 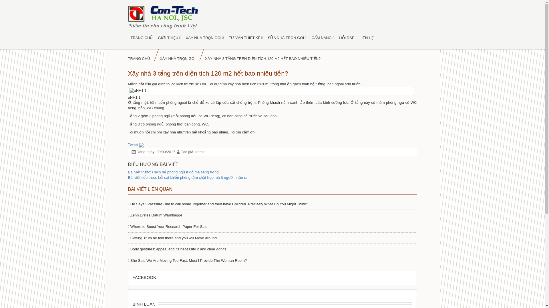 What do you see at coordinates (155, 215) in the screenshot?
I see `Zehn Erstes Datum Warnflagge` at bounding box center [155, 215].